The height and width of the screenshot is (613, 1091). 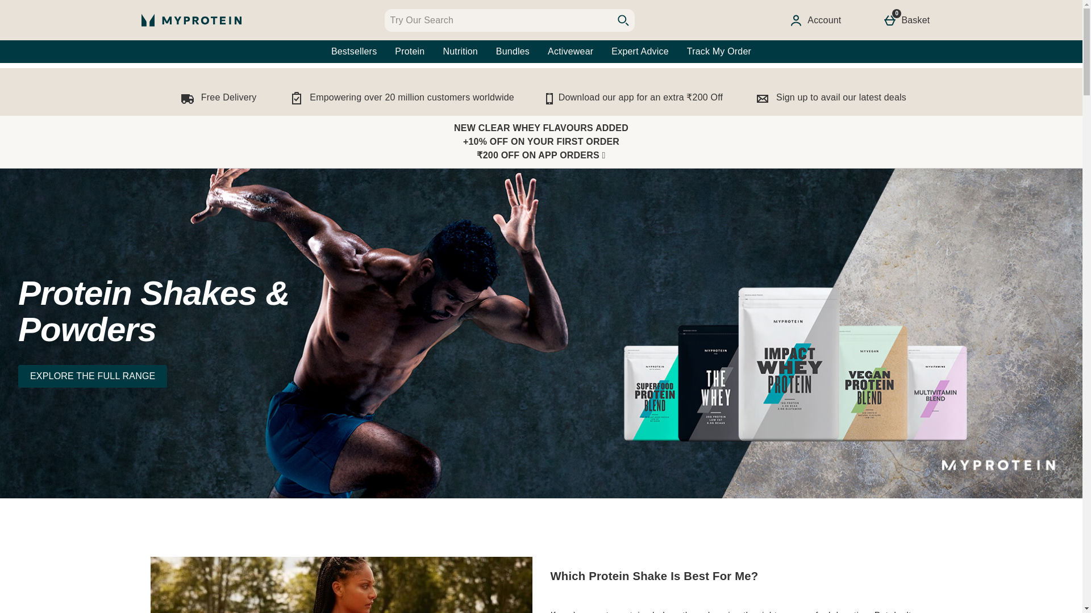 What do you see at coordinates (622, 20) in the screenshot?
I see `Start search` at bounding box center [622, 20].